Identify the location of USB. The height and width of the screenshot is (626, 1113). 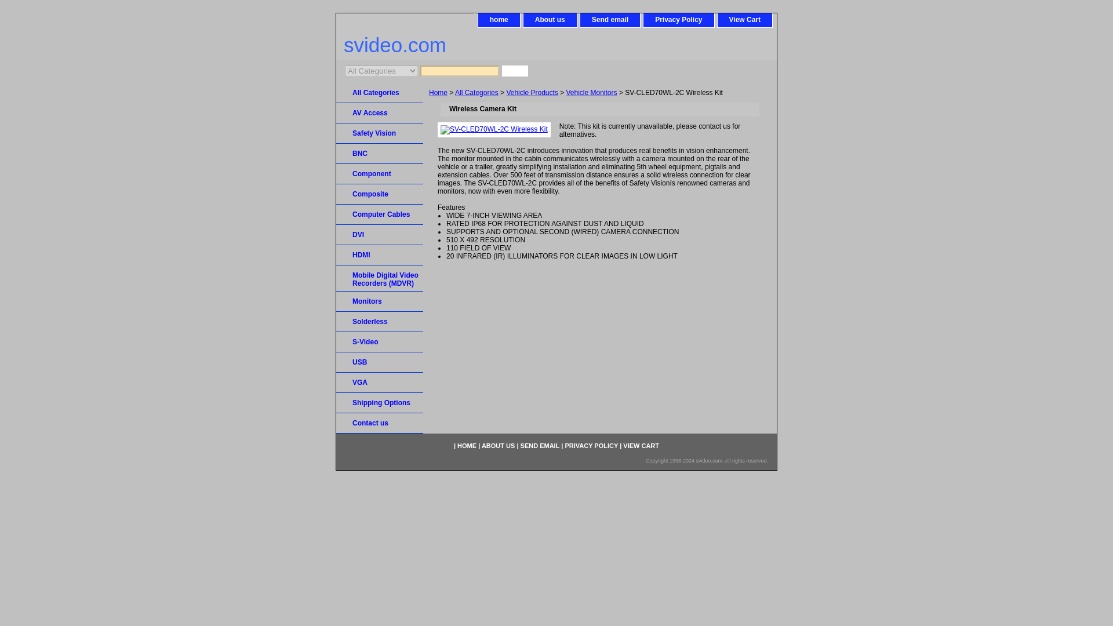
(379, 362).